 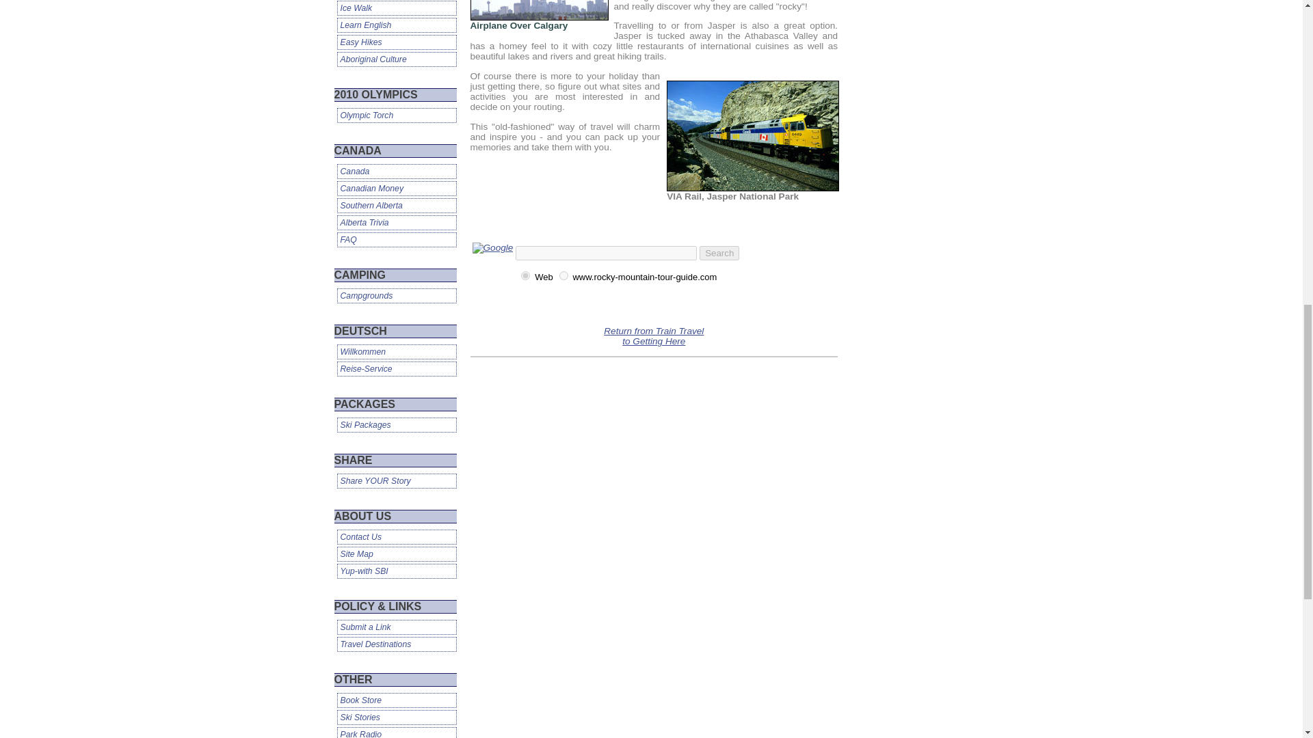 What do you see at coordinates (395, 171) in the screenshot?
I see `Canada` at bounding box center [395, 171].